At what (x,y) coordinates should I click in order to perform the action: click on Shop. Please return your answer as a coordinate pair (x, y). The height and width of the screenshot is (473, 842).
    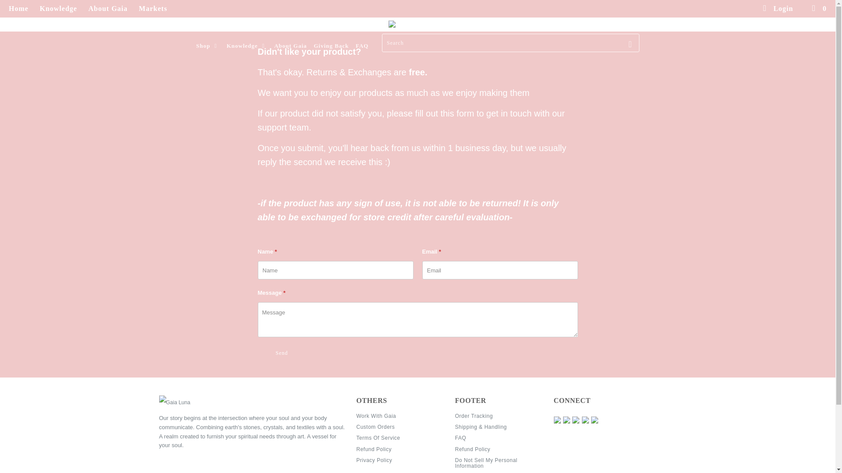
    Looking at the image, I should click on (208, 46).